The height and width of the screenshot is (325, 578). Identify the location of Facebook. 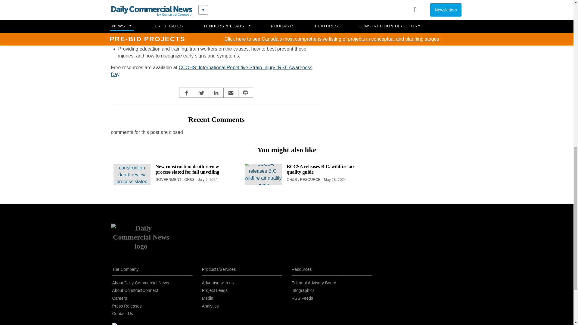
(187, 93).